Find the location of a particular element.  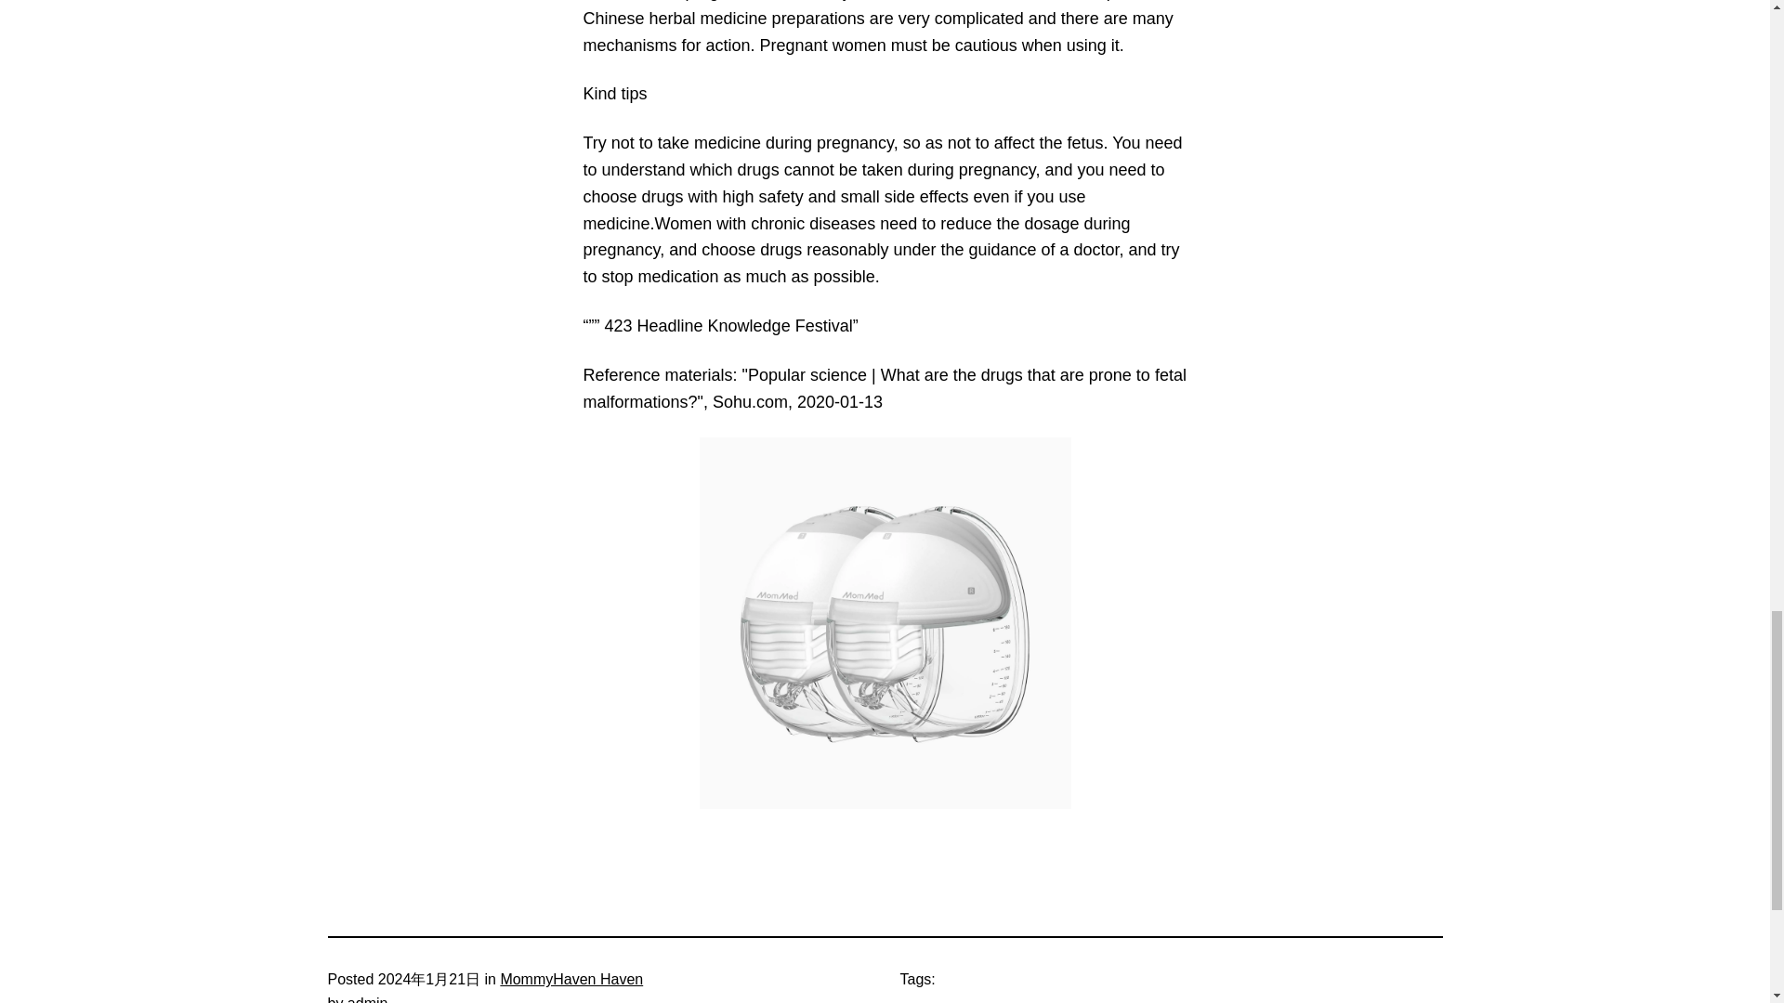

MommyHaven Haven is located at coordinates (571, 979).